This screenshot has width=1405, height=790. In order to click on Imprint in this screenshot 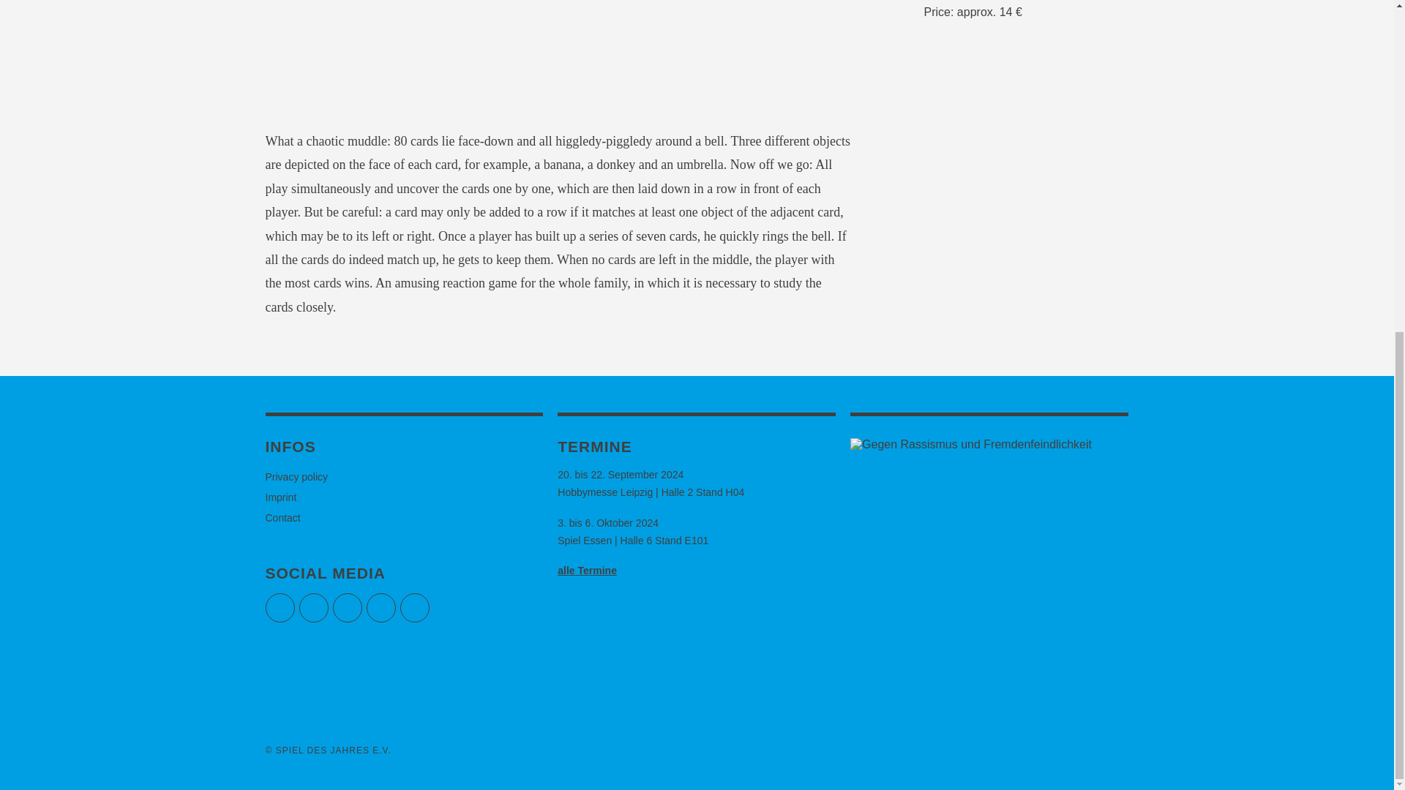, I will do `click(281, 497)`.